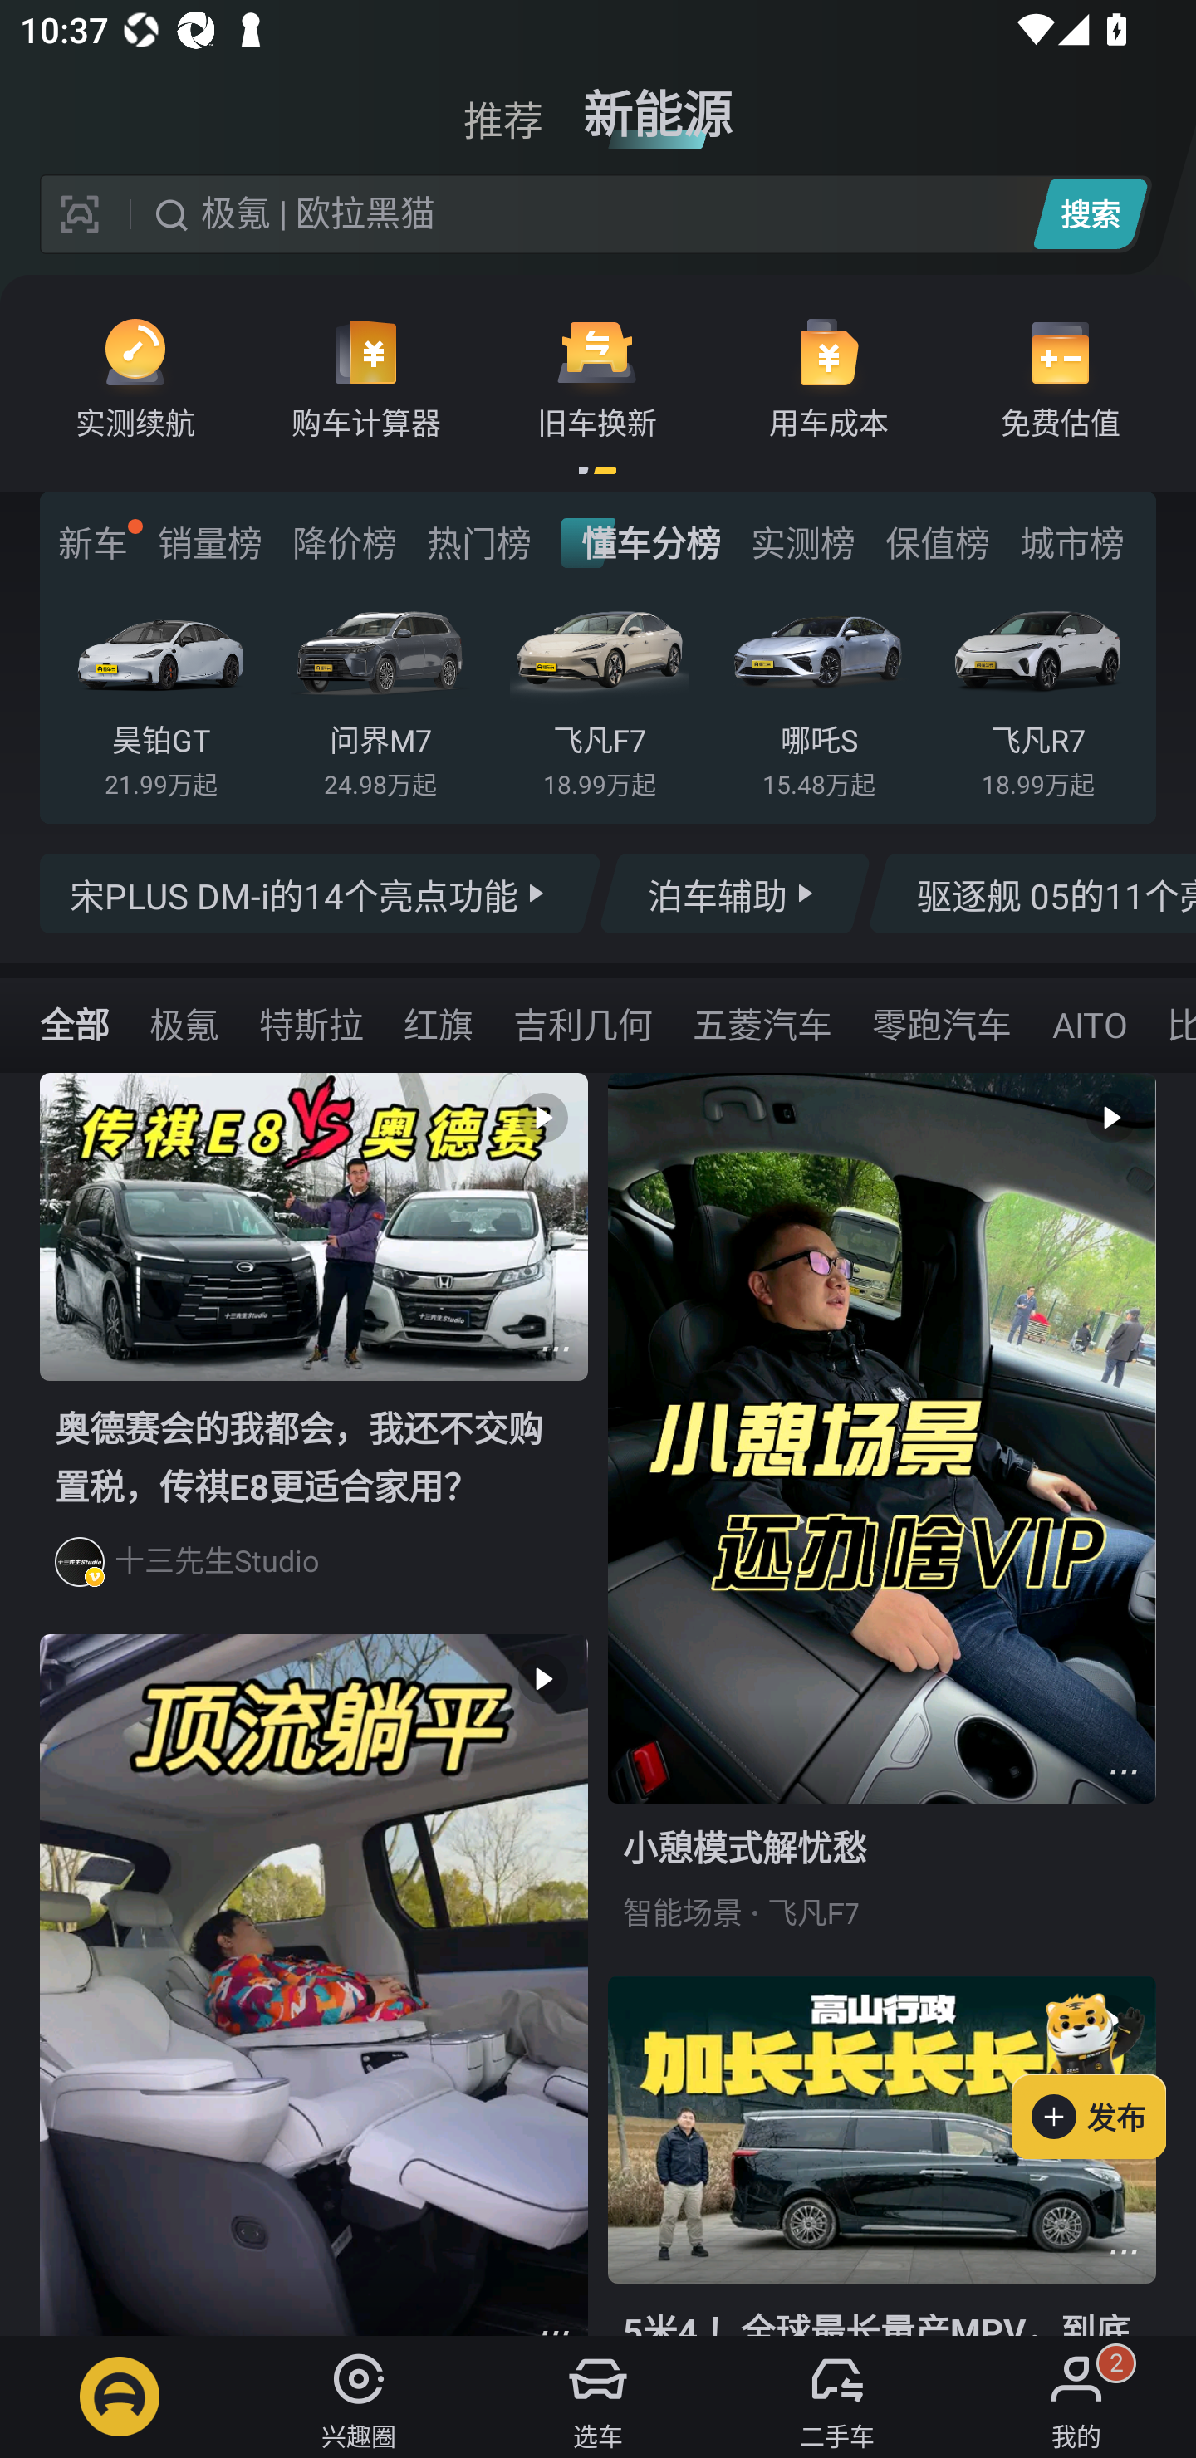 The height and width of the screenshot is (2458, 1196). What do you see at coordinates (344, 543) in the screenshot?
I see `降价榜` at bounding box center [344, 543].